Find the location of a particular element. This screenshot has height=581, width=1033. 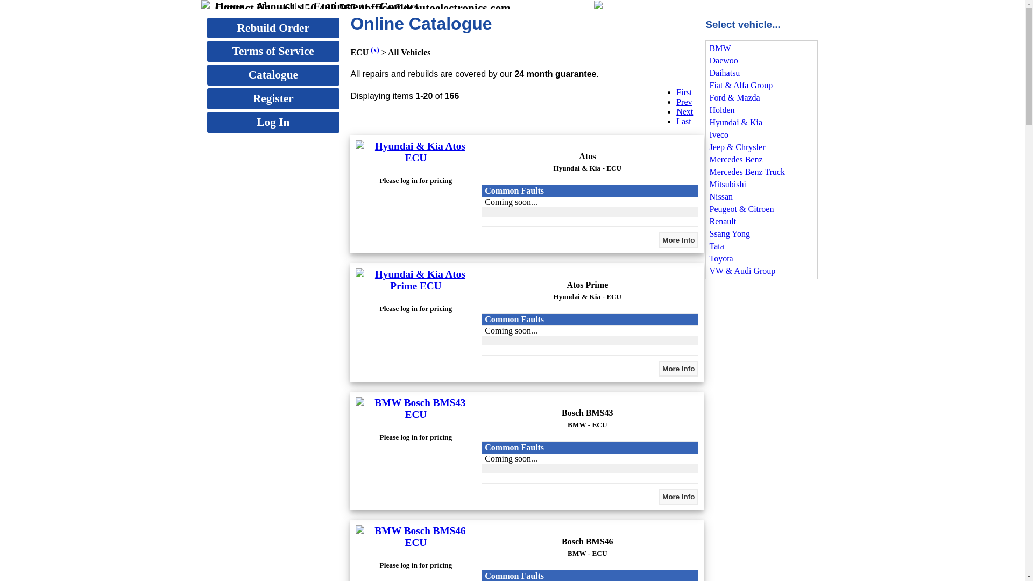

Fiat & Alfa Group is located at coordinates (761, 86).